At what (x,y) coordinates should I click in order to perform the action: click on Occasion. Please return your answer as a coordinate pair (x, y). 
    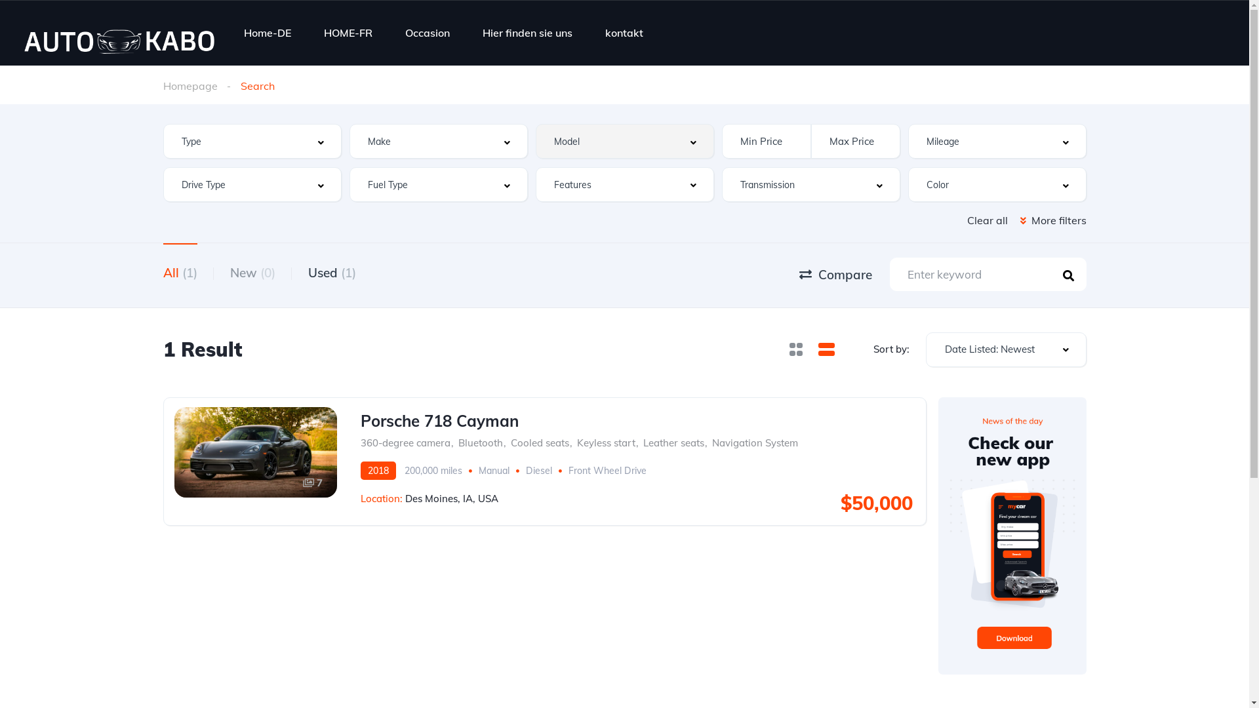
    Looking at the image, I should click on (428, 32).